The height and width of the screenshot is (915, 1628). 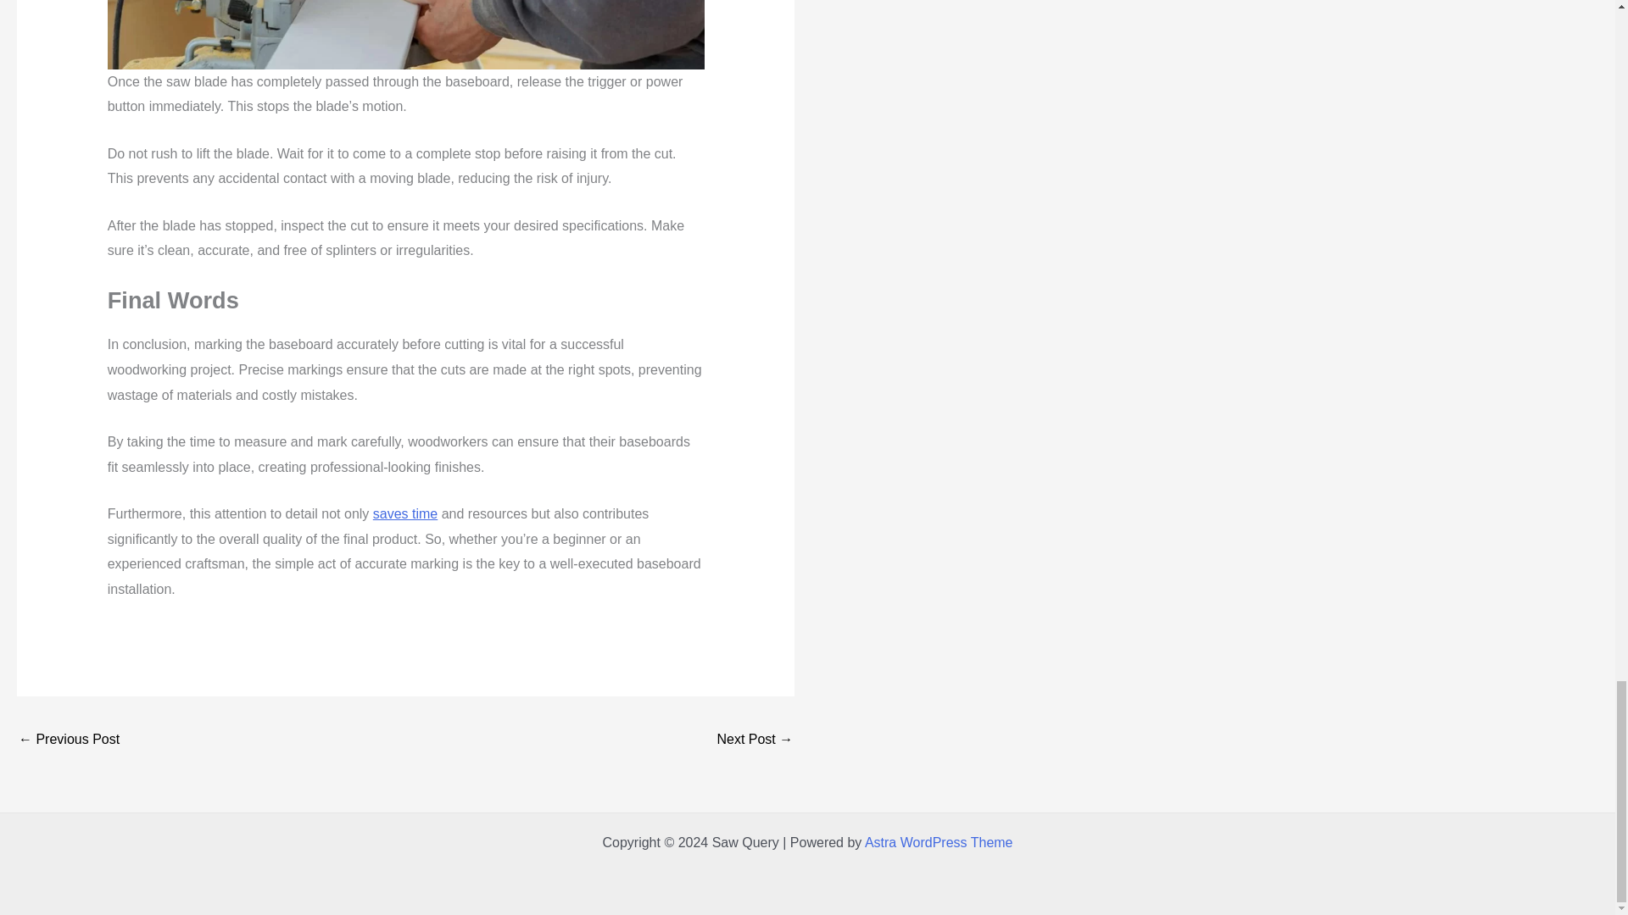 What do you see at coordinates (755, 740) in the screenshot?
I see `Can You Cut PVC with a Miter Saw?` at bounding box center [755, 740].